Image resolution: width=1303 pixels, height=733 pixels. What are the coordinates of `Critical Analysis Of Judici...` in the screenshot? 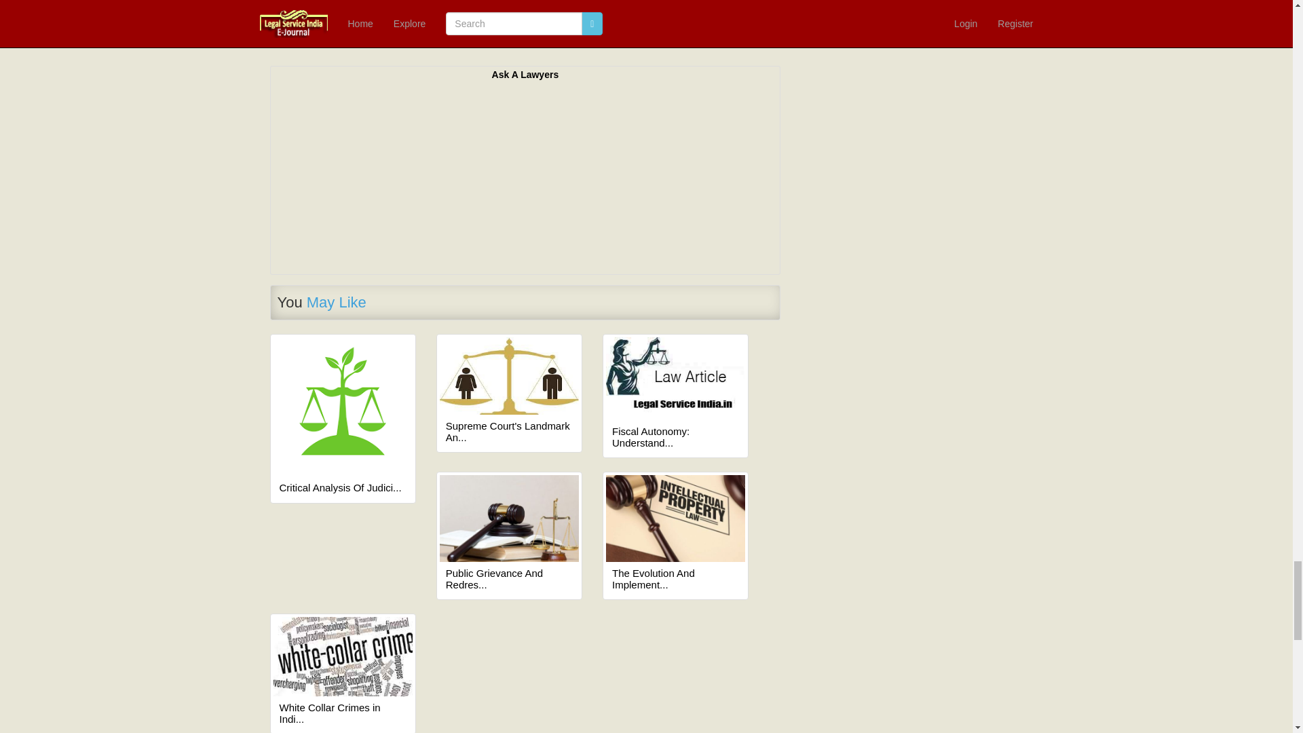 It's located at (343, 487).